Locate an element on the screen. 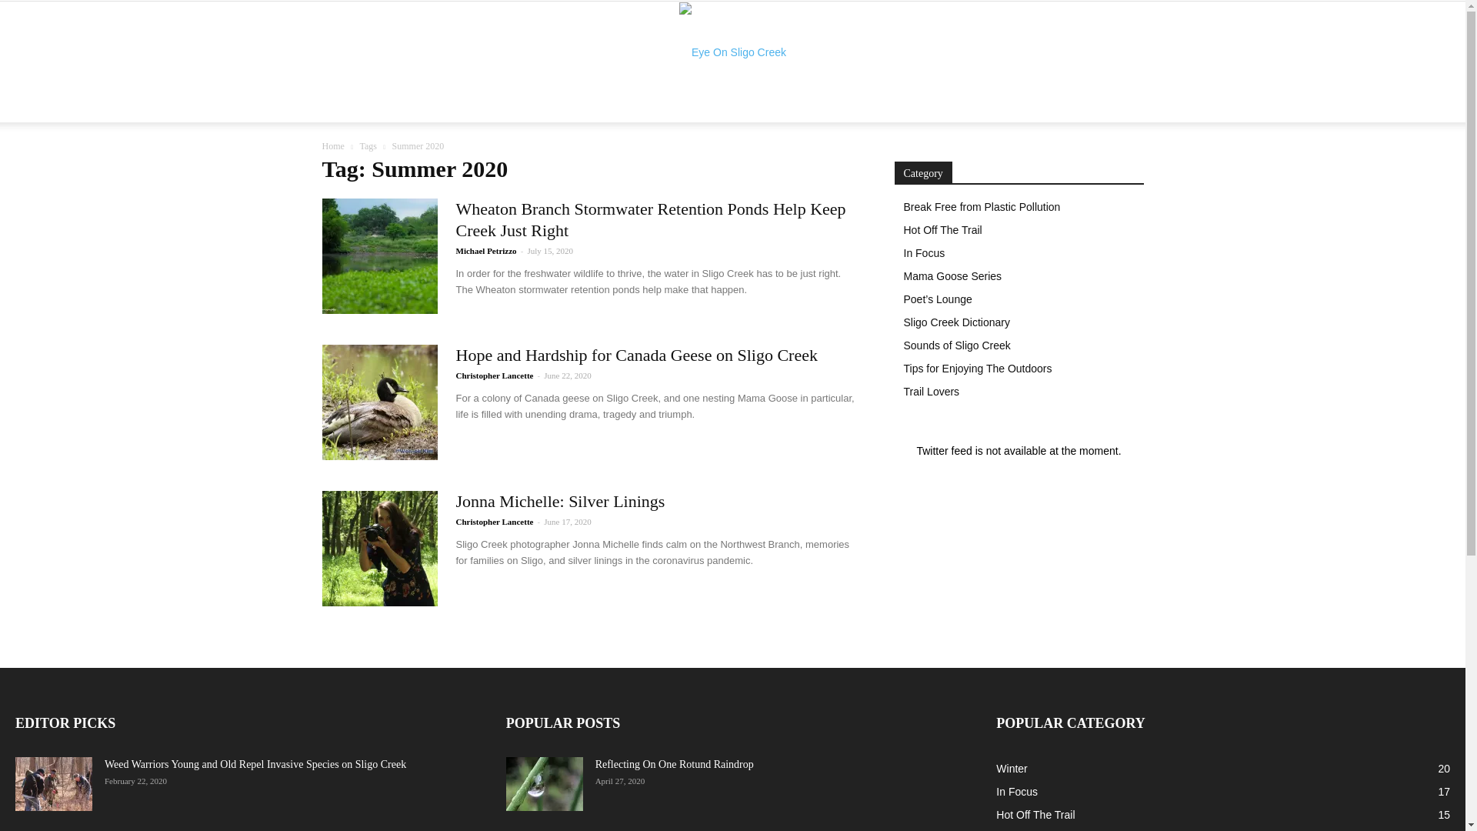 This screenshot has height=831, width=1477. Eye On Sligo Creek is located at coordinates (732, 52).